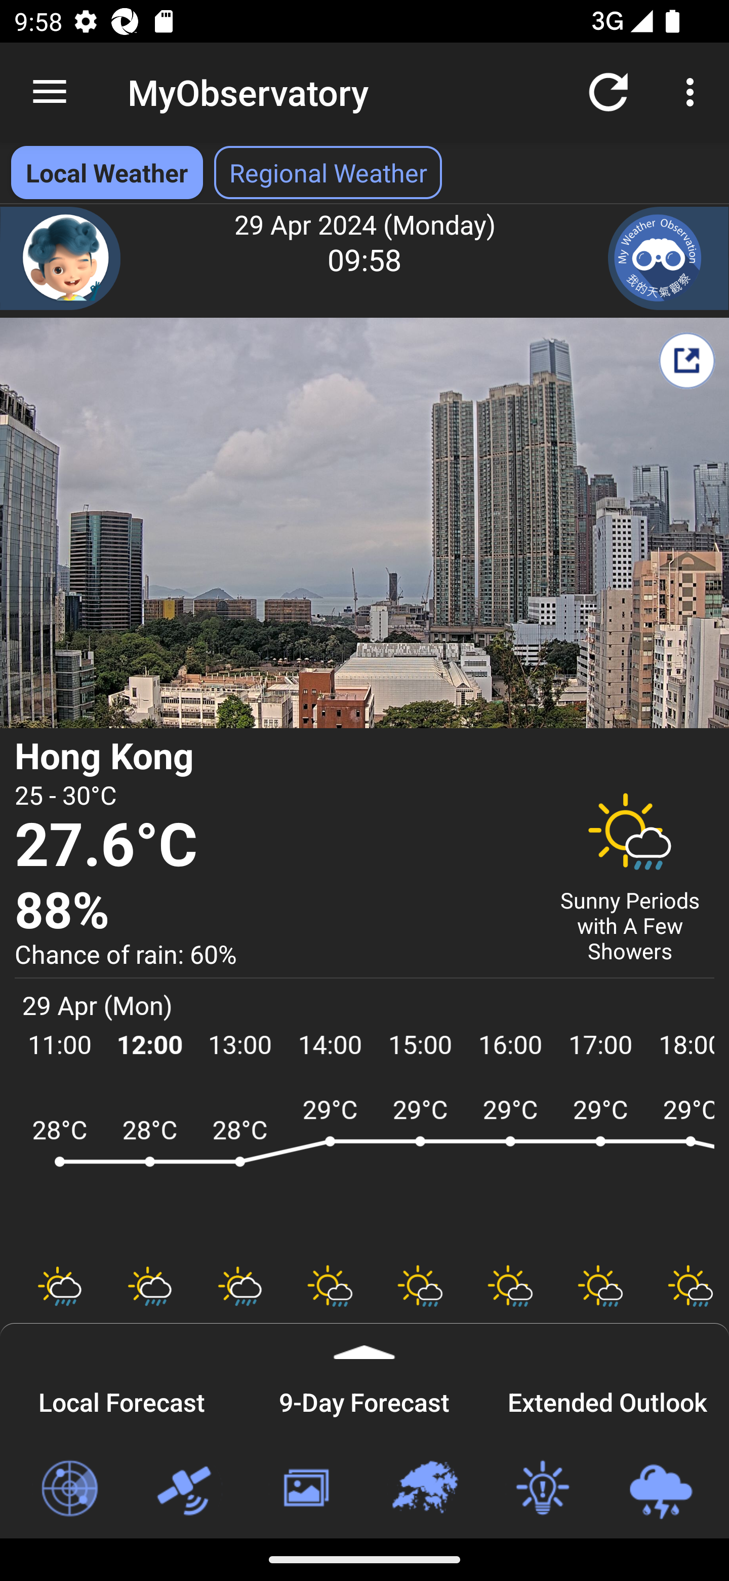  I want to click on Weather Photos, so click(305, 1489).